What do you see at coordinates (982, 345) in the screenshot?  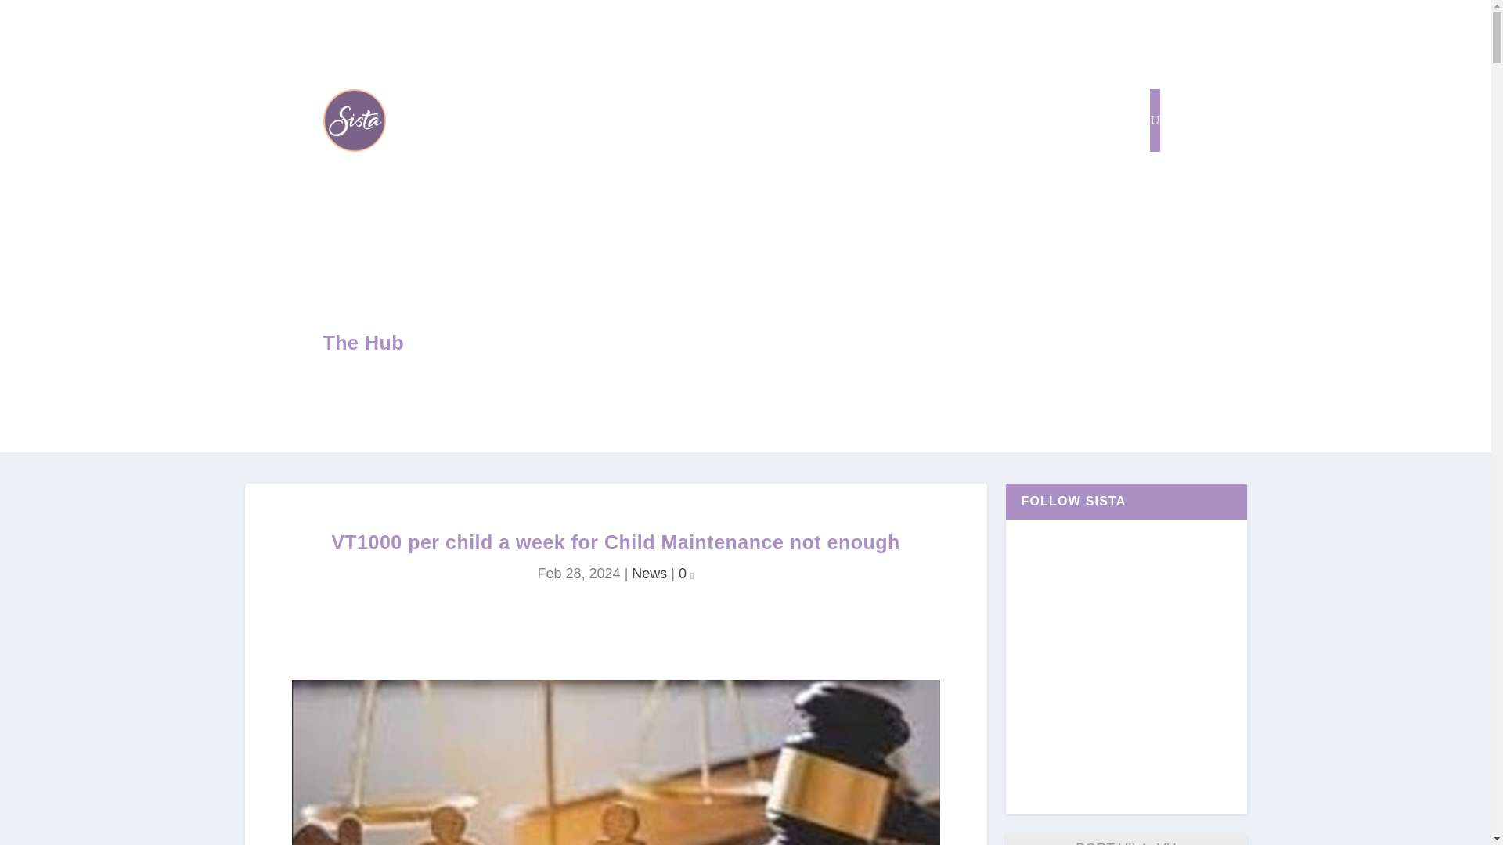 I see `Career and Finance` at bounding box center [982, 345].